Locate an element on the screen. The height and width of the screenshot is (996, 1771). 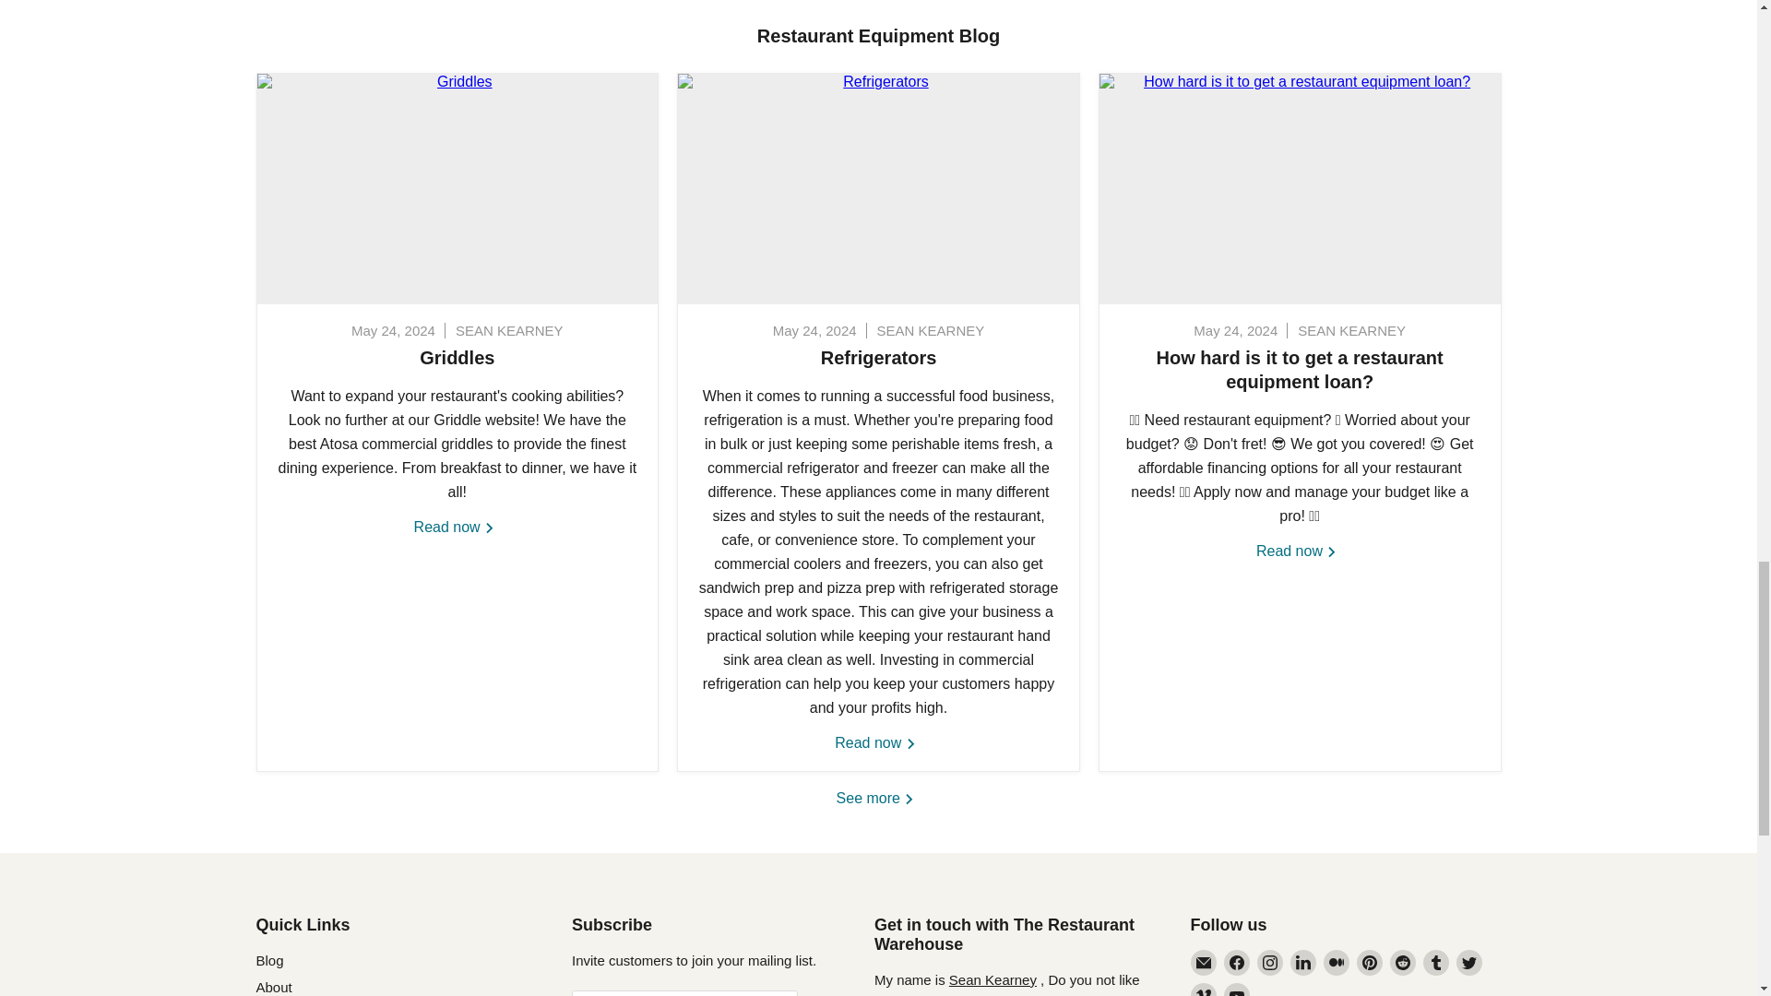
Tumblr is located at coordinates (1435, 963).